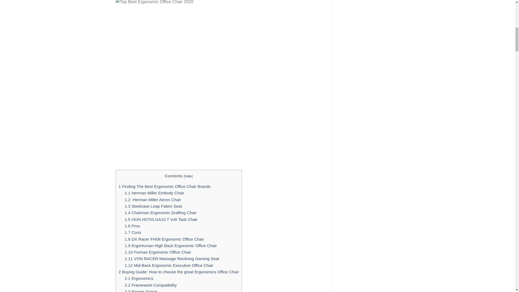 The width and height of the screenshot is (519, 292). I want to click on 1.9 ErgoHuman High Back Ergonomic Office Chair, so click(171, 245).